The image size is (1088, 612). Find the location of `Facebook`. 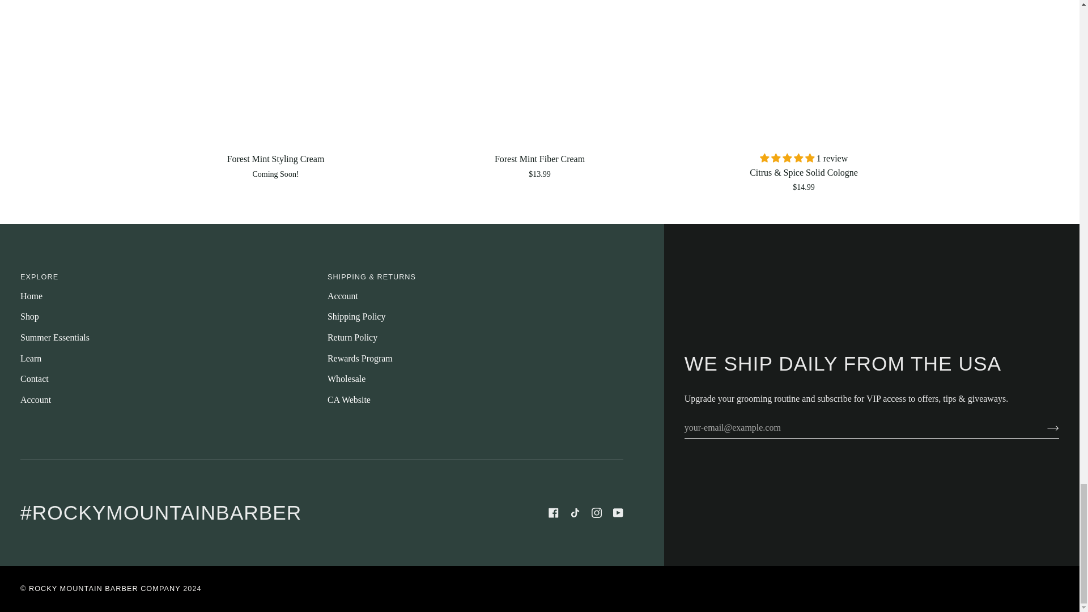

Facebook is located at coordinates (553, 512).